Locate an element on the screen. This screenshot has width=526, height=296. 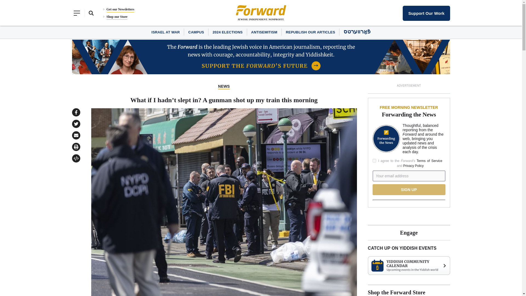
Sign Up is located at coordinates (409, 189).